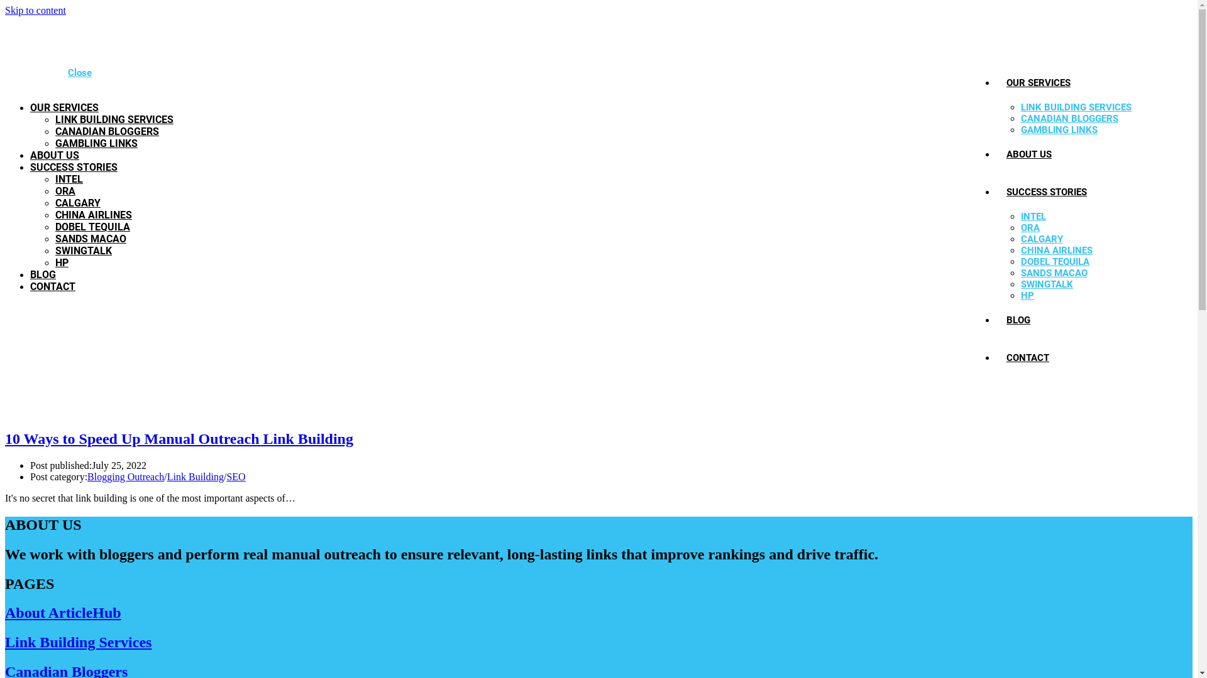  I want to click on INTEL, so click(1033, 217).